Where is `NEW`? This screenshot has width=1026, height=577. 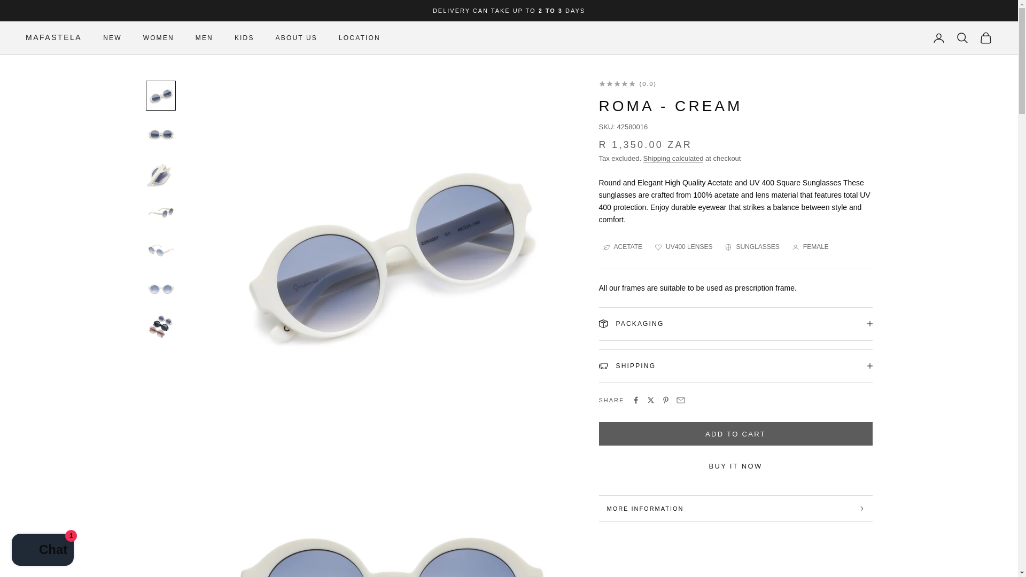 NEW is located at coordinates (112, 37).